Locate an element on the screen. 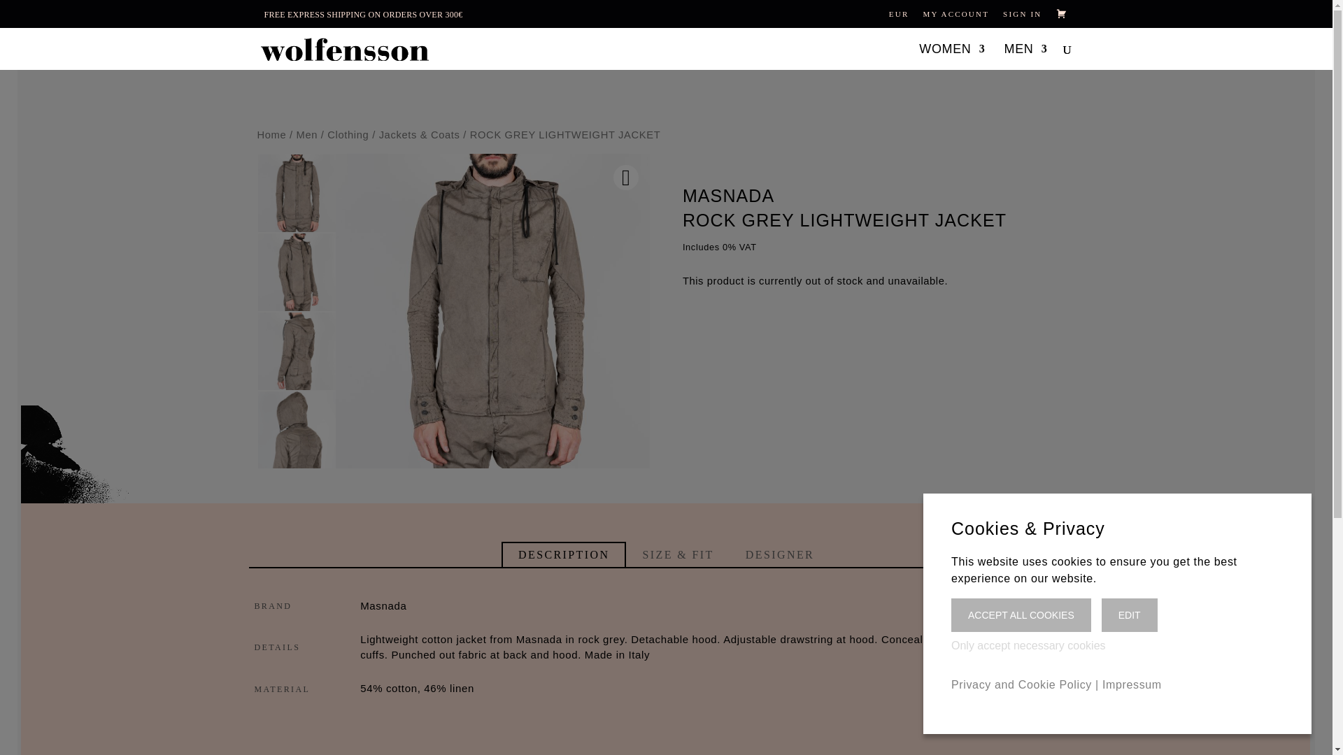  MY ACCOUNT is located at coordinates (955, 14).